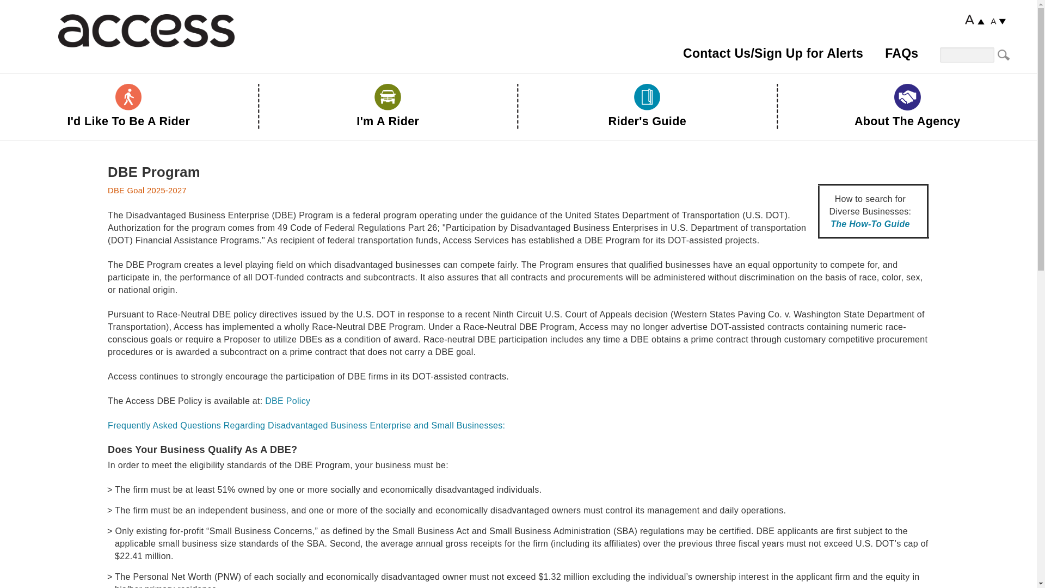  Describe the element at coordinates (647, 111) in the screenshot. I see `Rider's Guide` at that location.